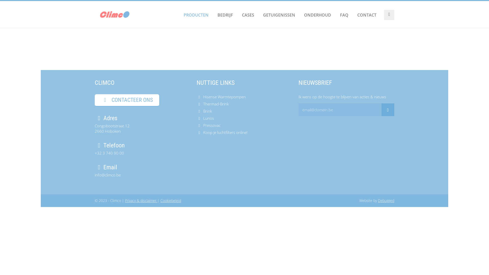  What do you see at coordinates (244, 125) in the screenshot?
I see `Pressovac` at bounding box center [244, 125].